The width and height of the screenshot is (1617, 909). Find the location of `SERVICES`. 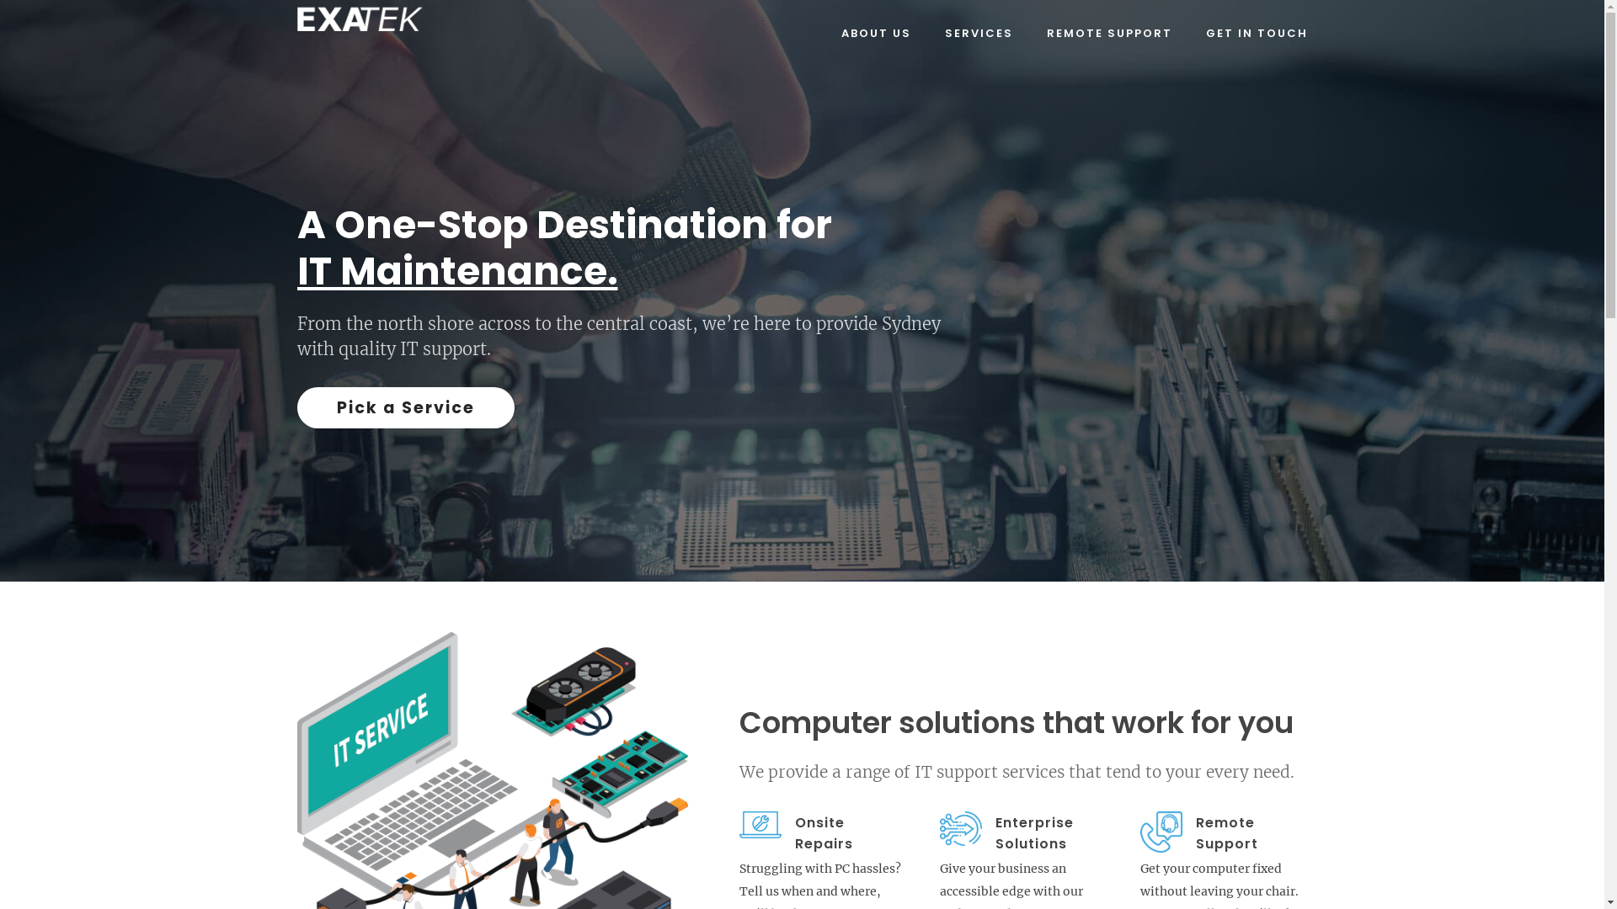

SERVICES is located at coordinates (979, 34).